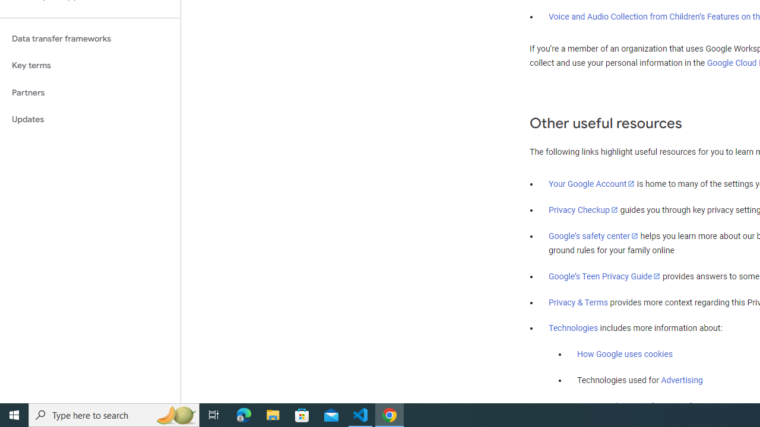  I want to click on How Google uses cookies, so click(625, 354).